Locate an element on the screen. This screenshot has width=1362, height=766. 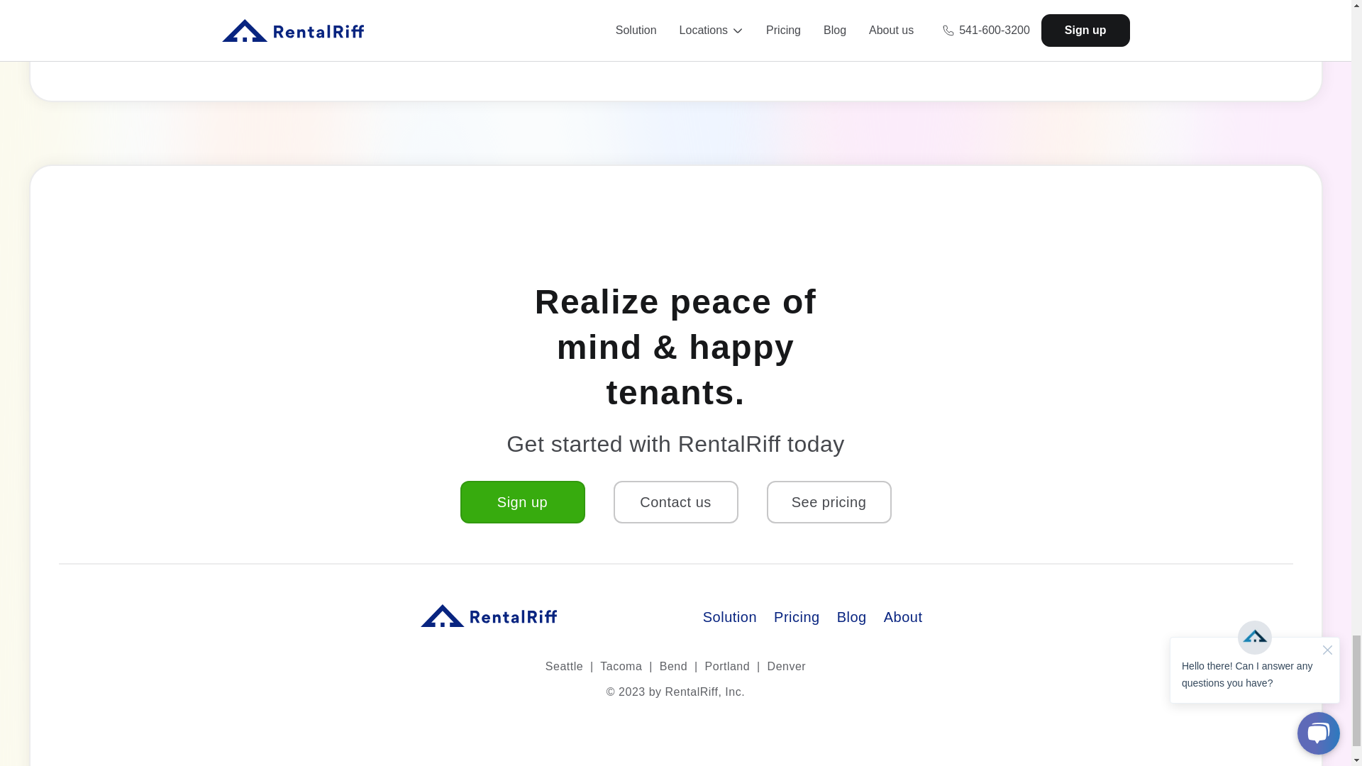
Sign up is located at coordinates (522, 502).